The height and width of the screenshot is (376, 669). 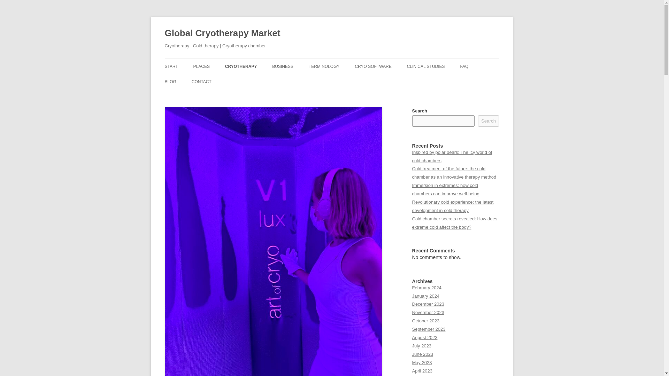 I want to click on PLACES, so click(x=201, y=66).